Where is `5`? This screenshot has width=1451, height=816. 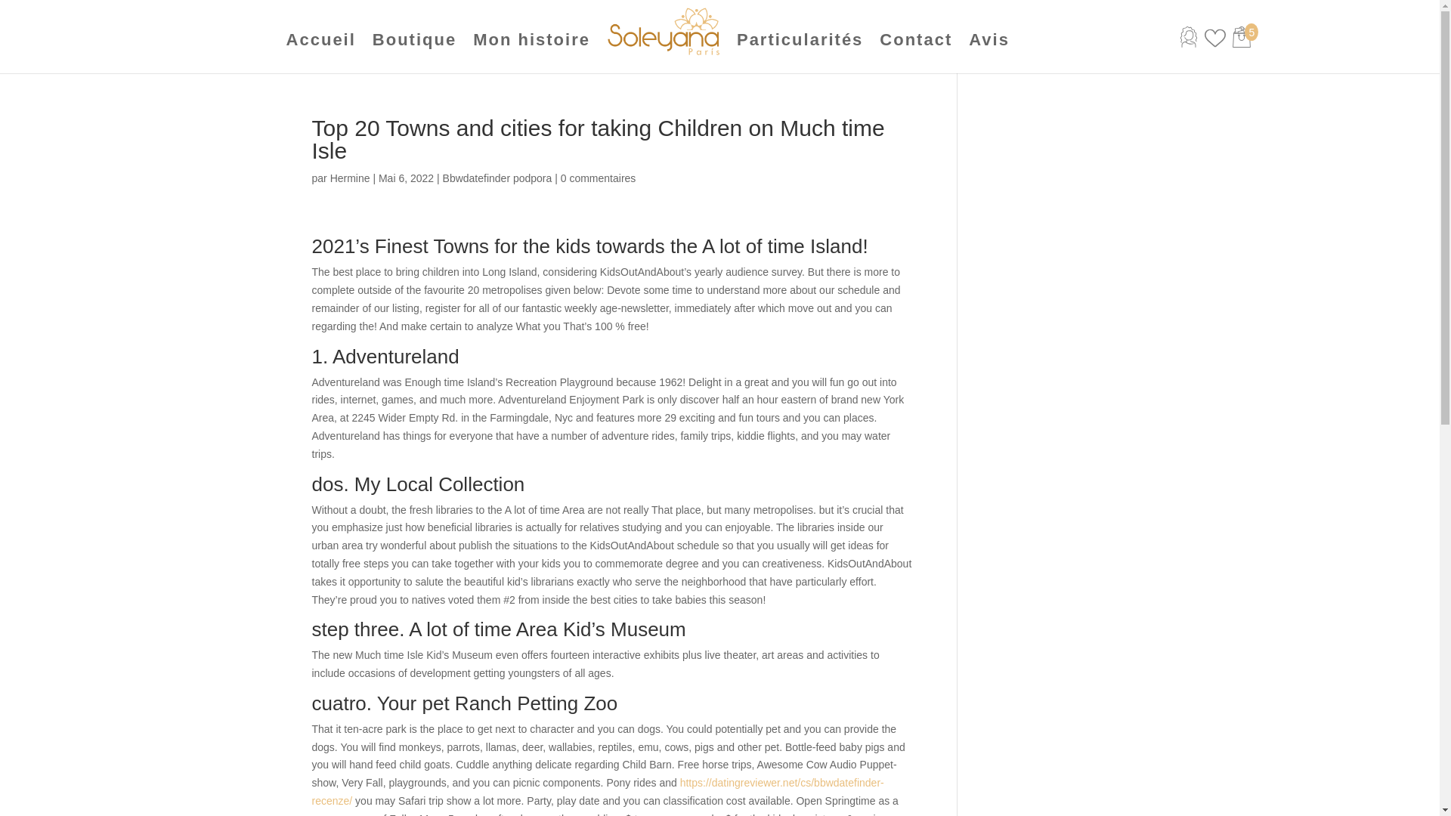 5 is located at coordinates (1251, 43).